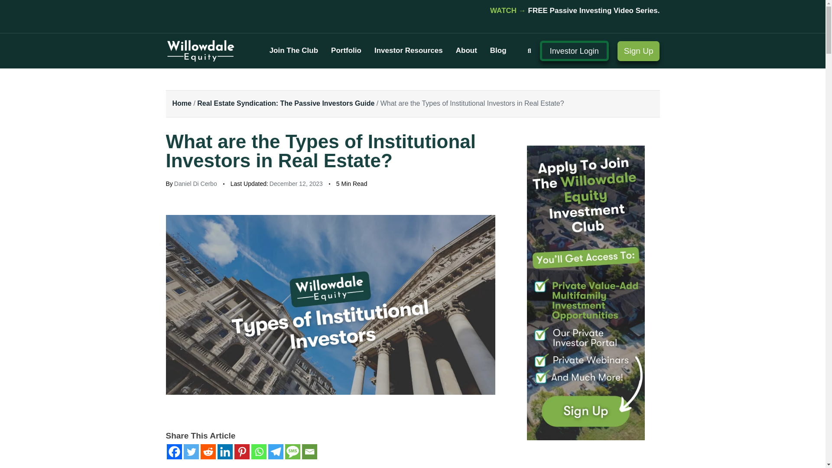 This screenshot has height=468, width=832. Describe the element at coordinates (241, 452) in the screenshot. I see `Pinterest` at that location.